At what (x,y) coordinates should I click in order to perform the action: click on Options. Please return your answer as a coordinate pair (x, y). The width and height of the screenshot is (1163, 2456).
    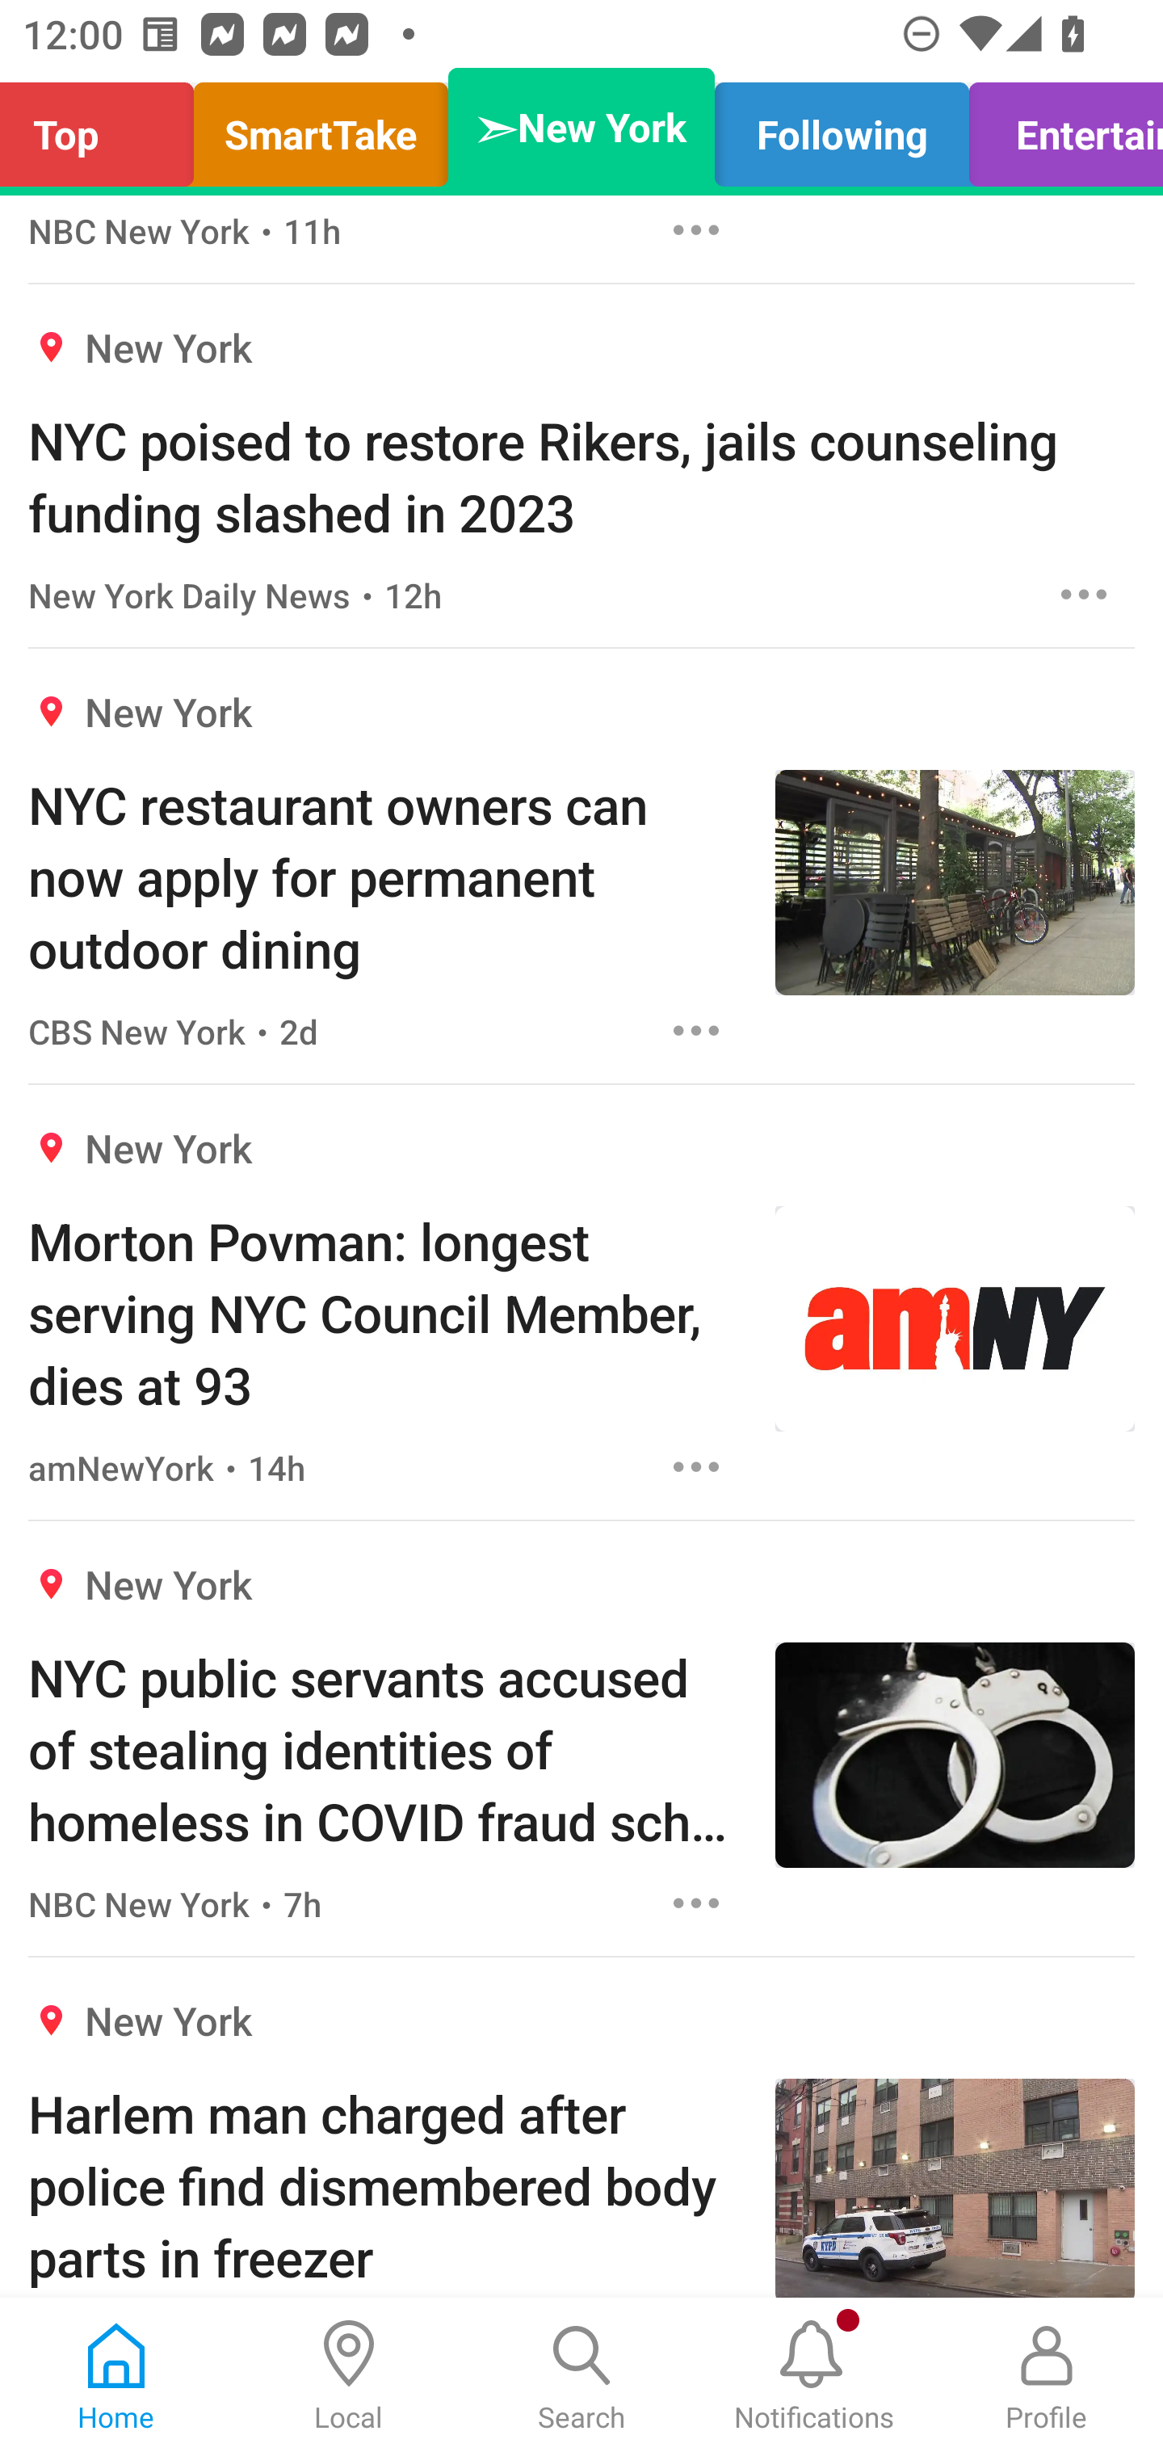
    Looking at the image, I should click on (1084, 595).